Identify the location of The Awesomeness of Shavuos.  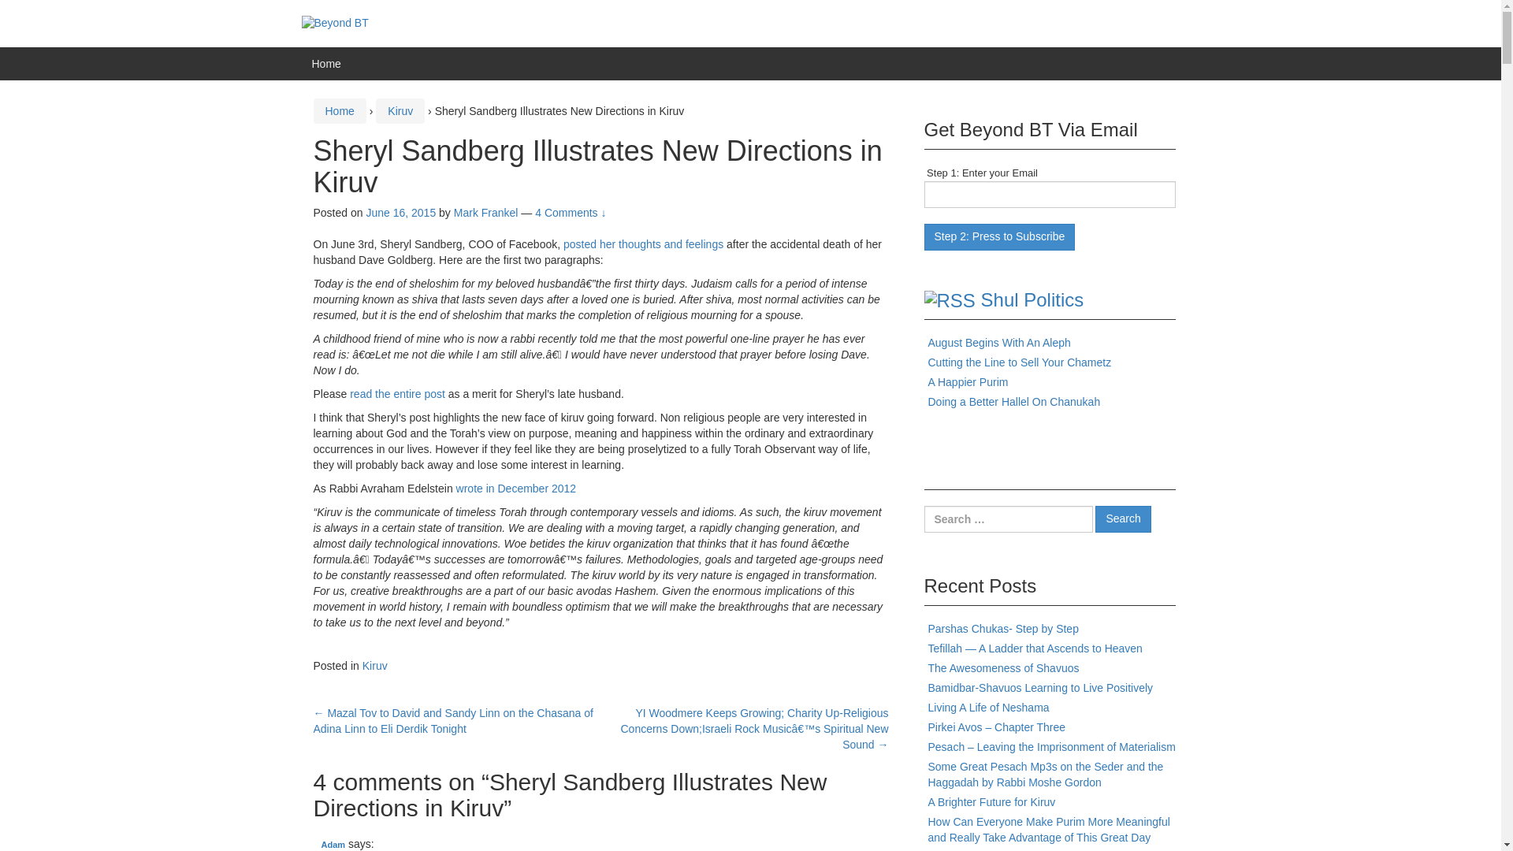
(1004, 668).